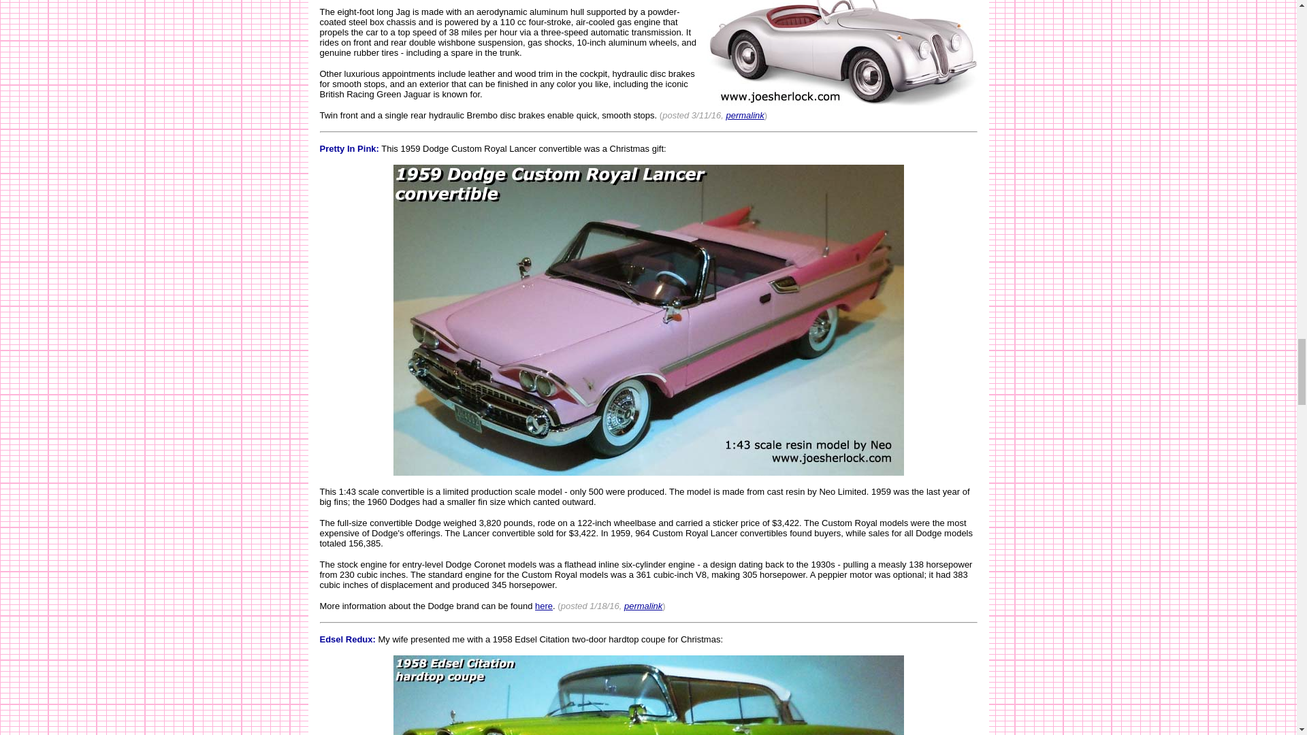 Image resolution: width=1307 pixels, height=735 pixels. What do you see at coordinates (744, 116) in the screenshot?
I see `permalink` at bounding box center [744, 116].